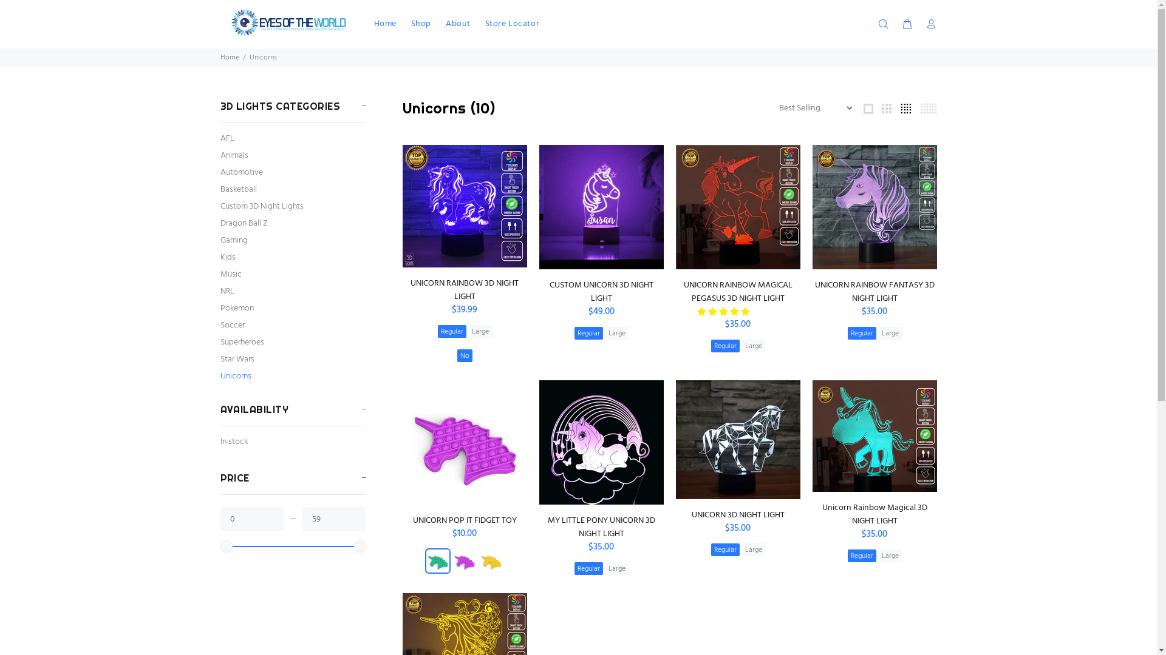  Describe the element at coordinates (616, 569) in the screenshot. I see `Large` at that location.